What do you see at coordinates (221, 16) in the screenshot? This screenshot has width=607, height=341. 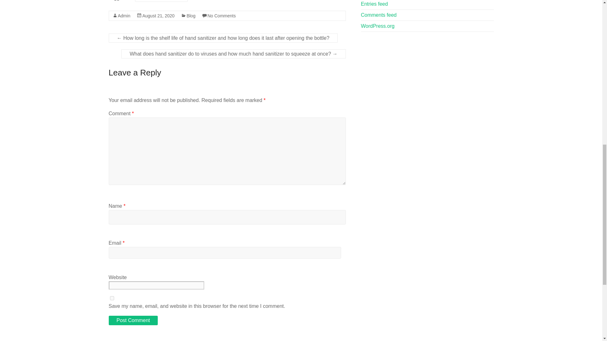 I see `No Comments` at bounding box center [221, 16].